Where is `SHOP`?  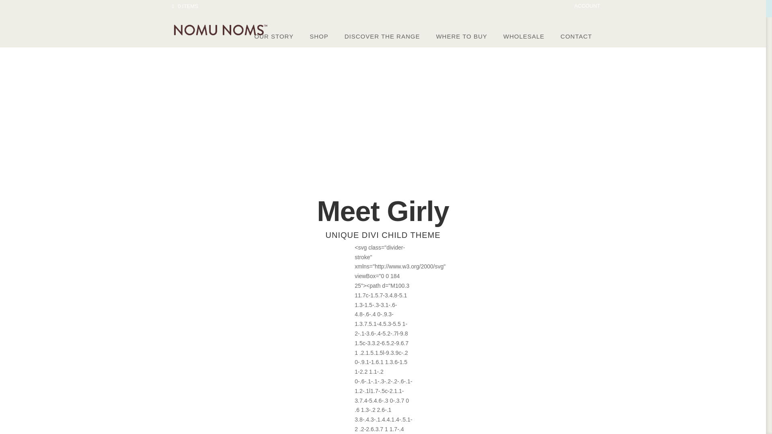 SHOP is located at coordinates (319, 36).